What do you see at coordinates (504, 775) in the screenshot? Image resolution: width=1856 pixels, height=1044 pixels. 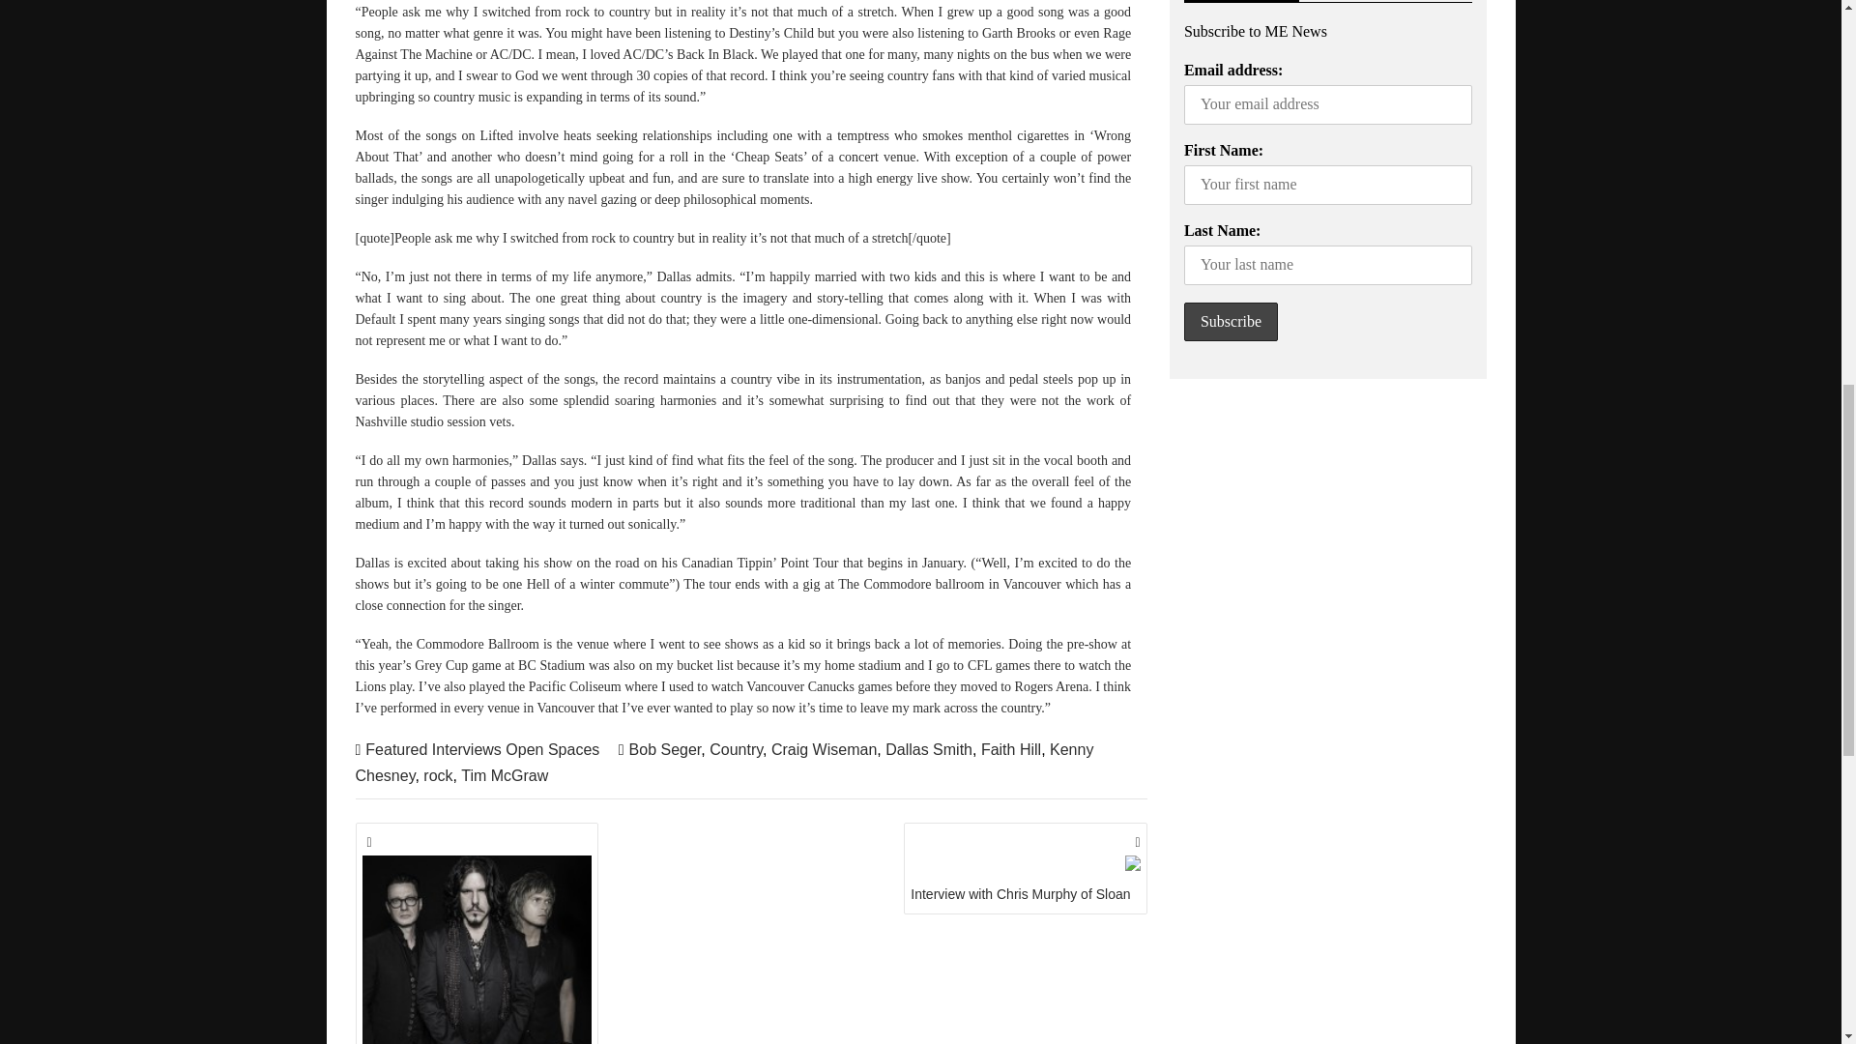 I see `Tim McGraw` at bounding box center [504, 775].